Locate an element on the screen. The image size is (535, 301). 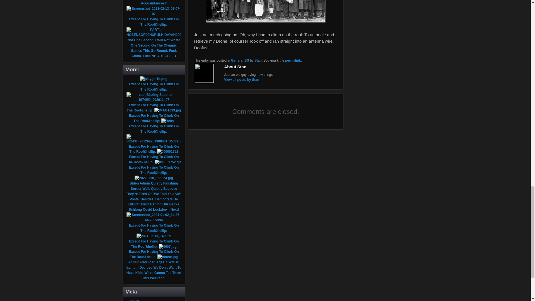
permalink is located at coordinates (293, 60).